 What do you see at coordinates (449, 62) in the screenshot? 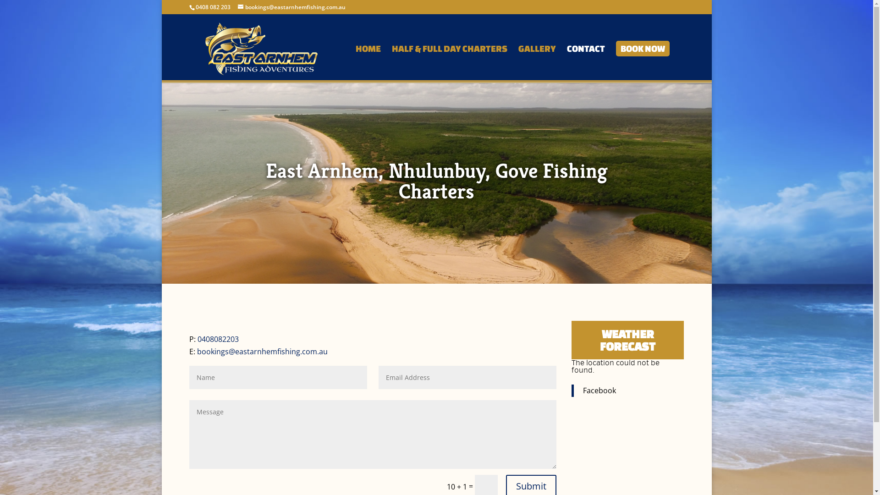
I see `HALF & FULL DAY CHARTERS` at bounding box center [449, 62].